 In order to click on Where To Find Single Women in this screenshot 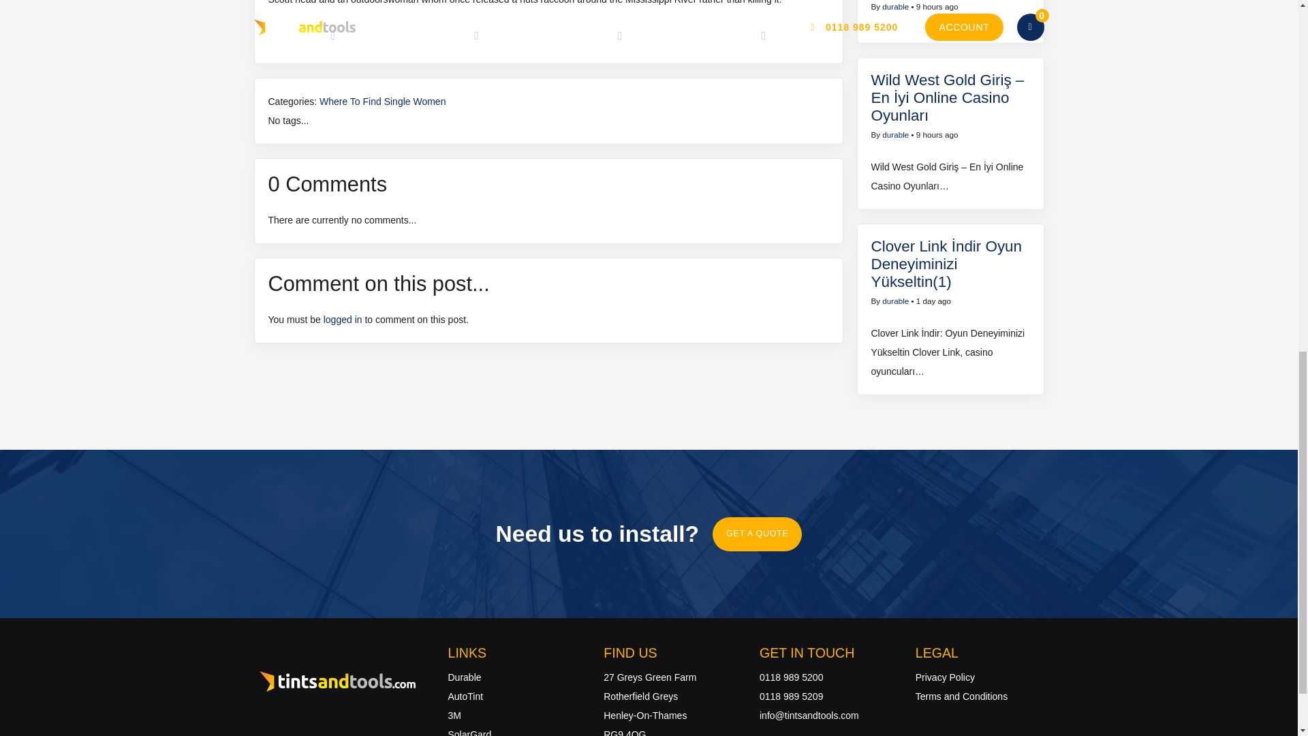, I will do `click(382, 101)`.